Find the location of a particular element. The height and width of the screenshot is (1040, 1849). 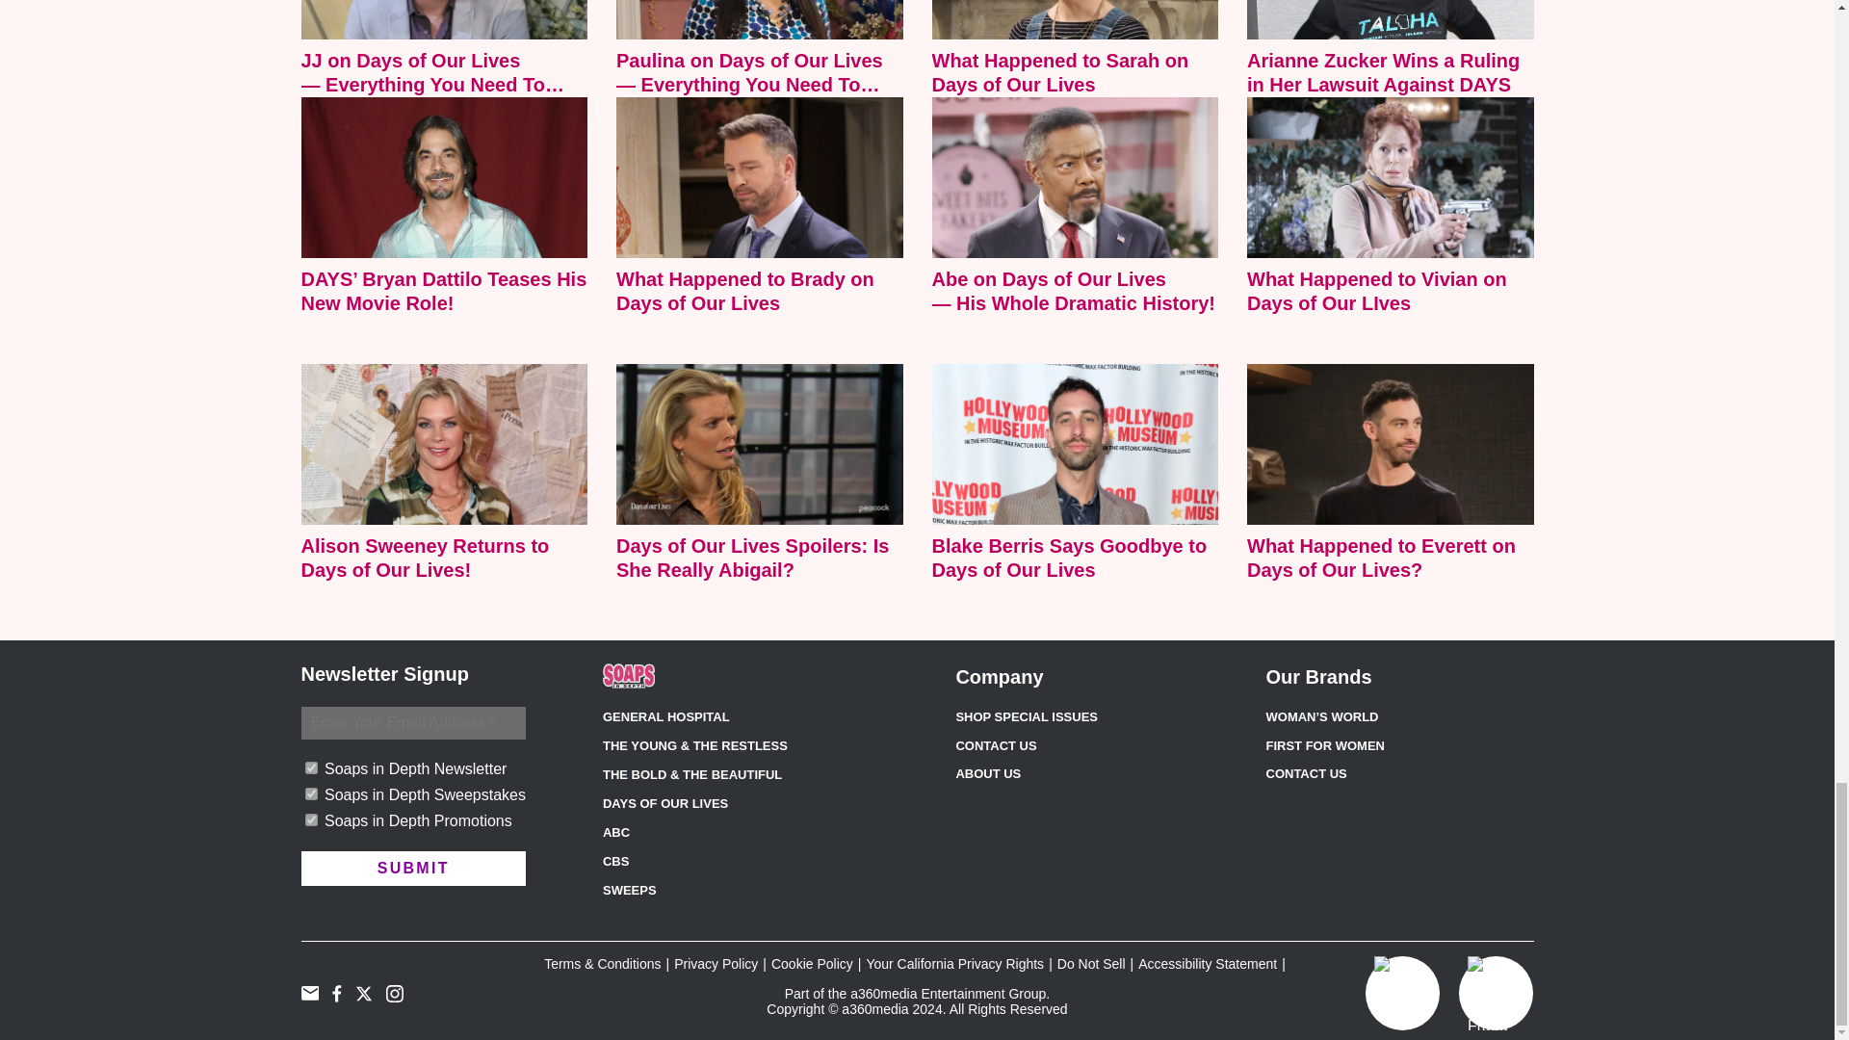

1 is located at coordinates (310, 793).